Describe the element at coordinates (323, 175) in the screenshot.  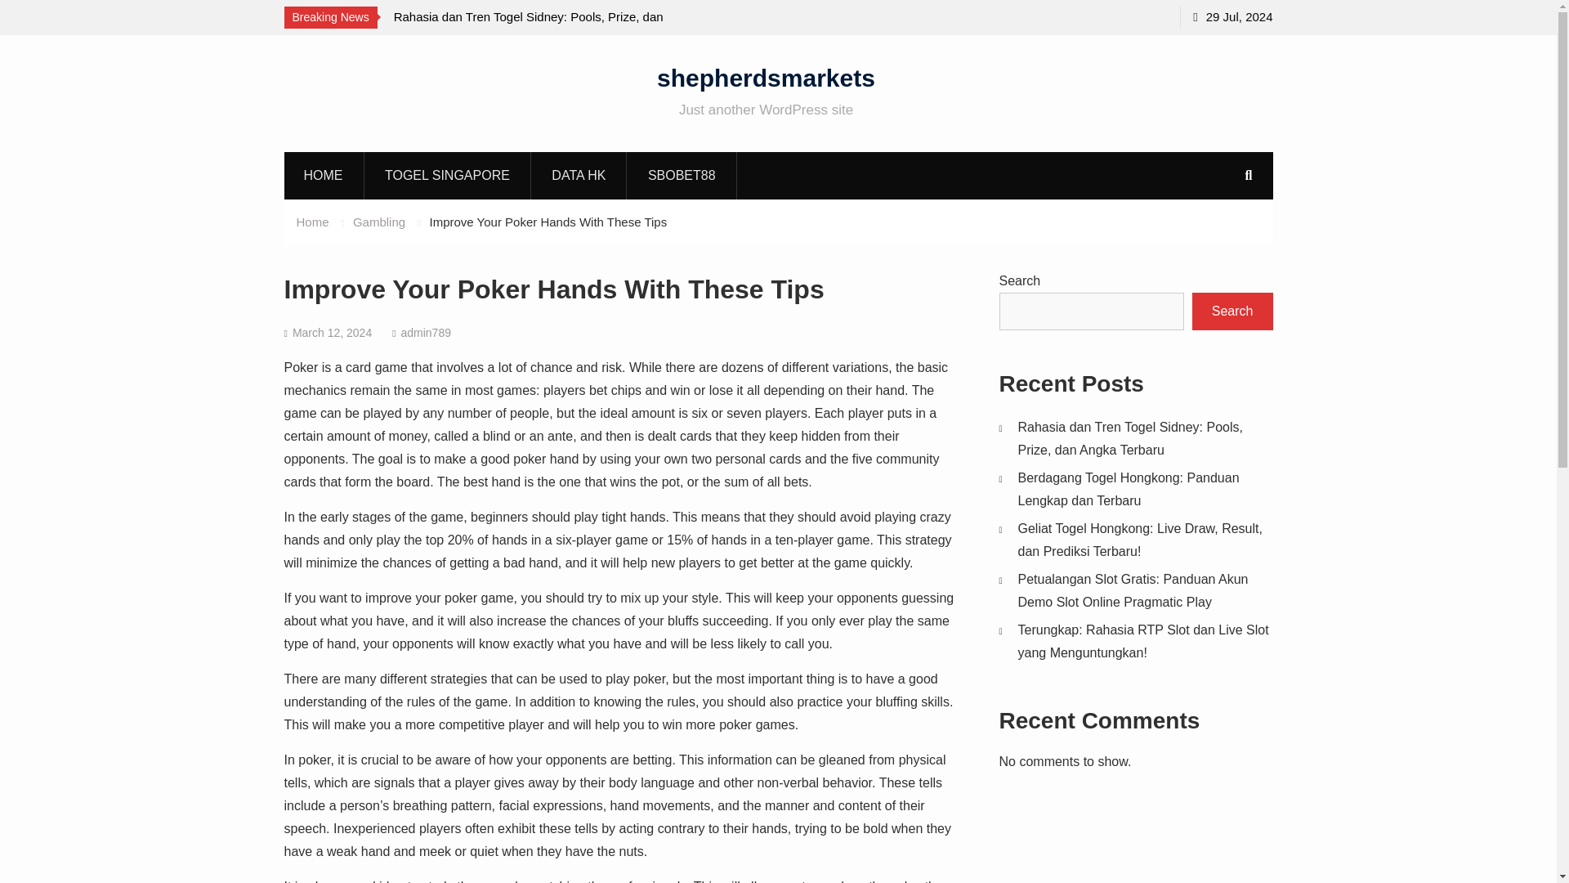
I see `HOME` at that location.